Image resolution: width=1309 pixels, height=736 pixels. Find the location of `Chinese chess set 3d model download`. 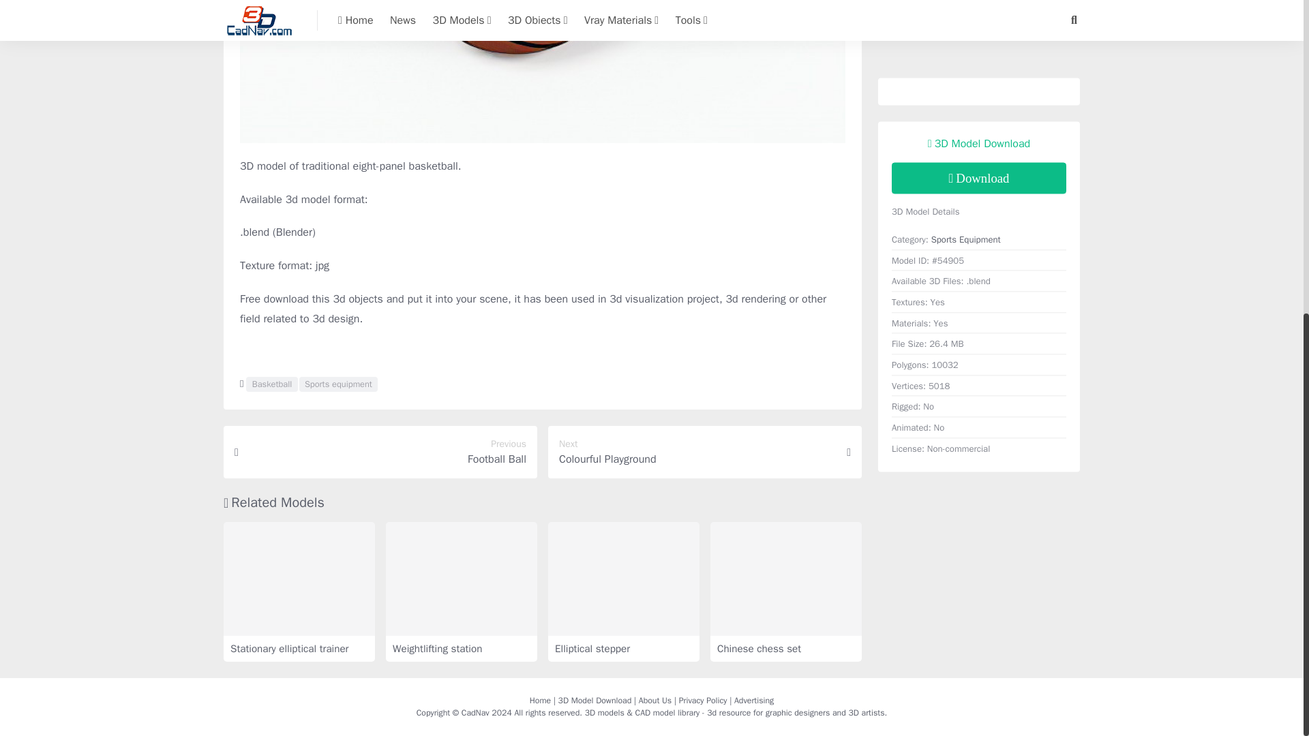

Chinese chess set 3d model download is located at coordinates (785, 579).